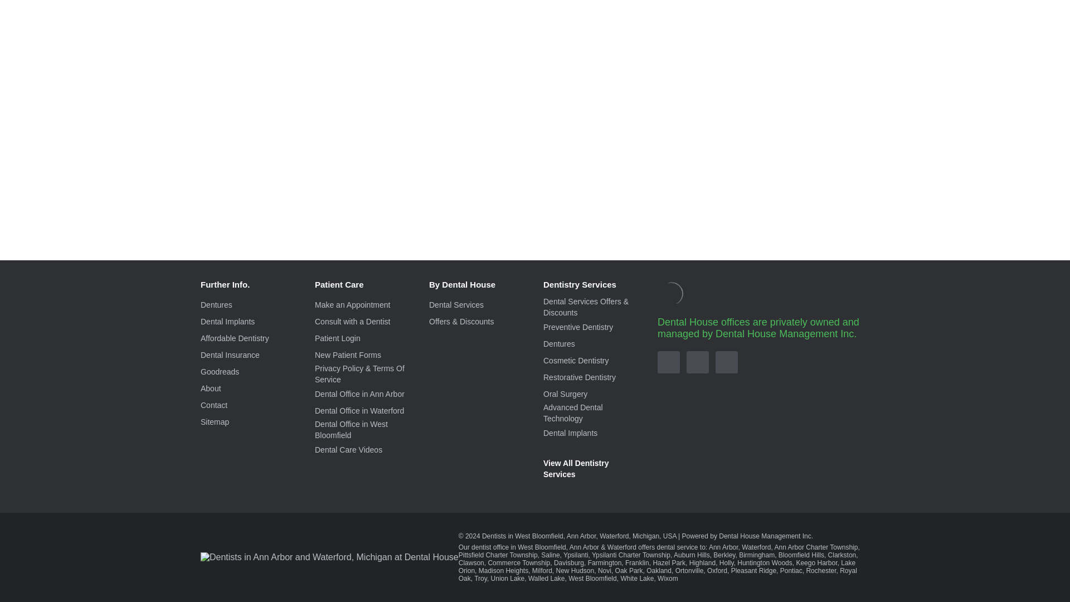  Describe the element at coordinates (498, 555) in the screenshot. I see `Dentist in Pittsfield Charter Township, MI` at that location.